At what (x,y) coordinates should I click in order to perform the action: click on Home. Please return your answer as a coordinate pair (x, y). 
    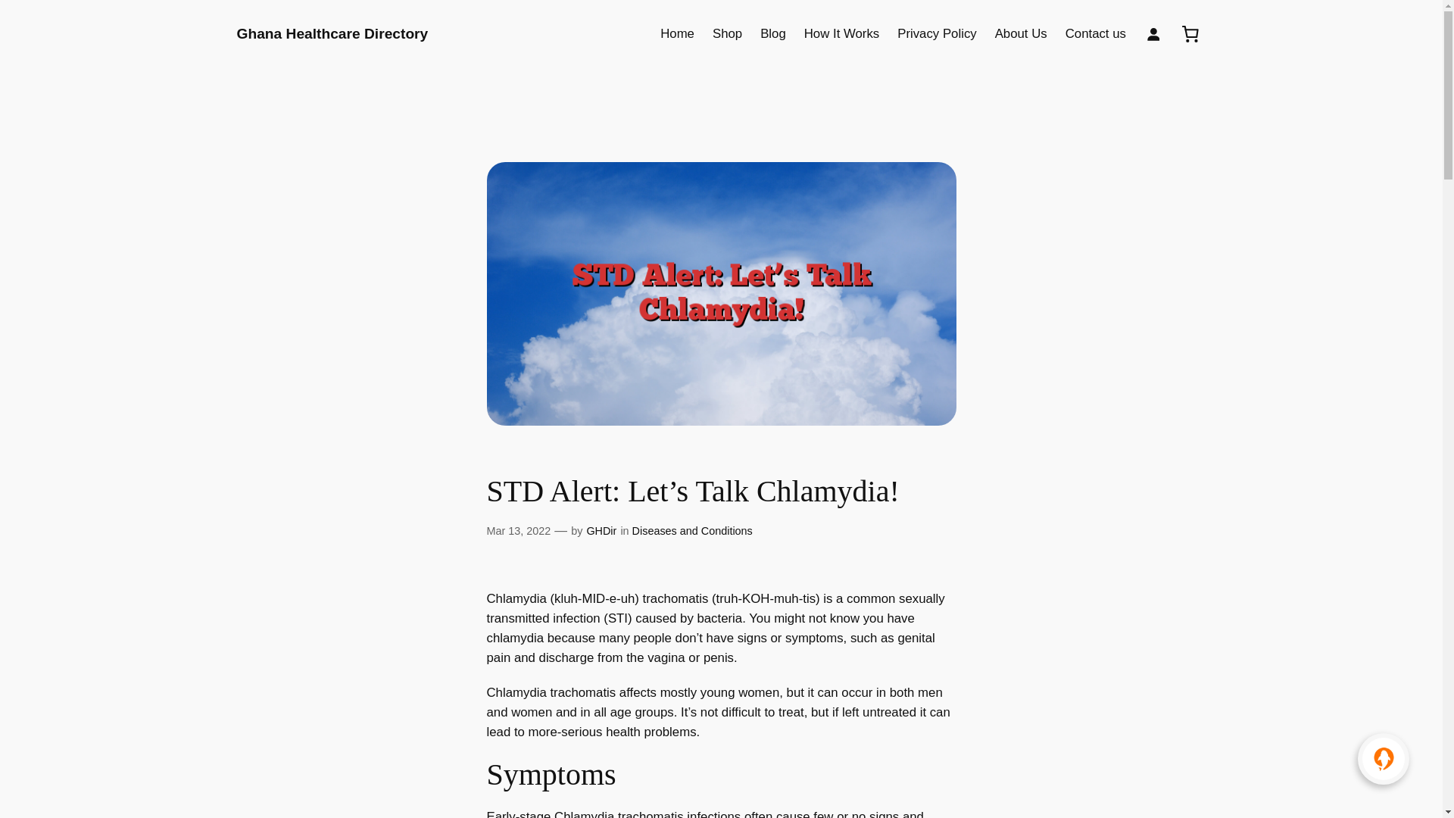
    Looking at the image, I should click on (677, 34).